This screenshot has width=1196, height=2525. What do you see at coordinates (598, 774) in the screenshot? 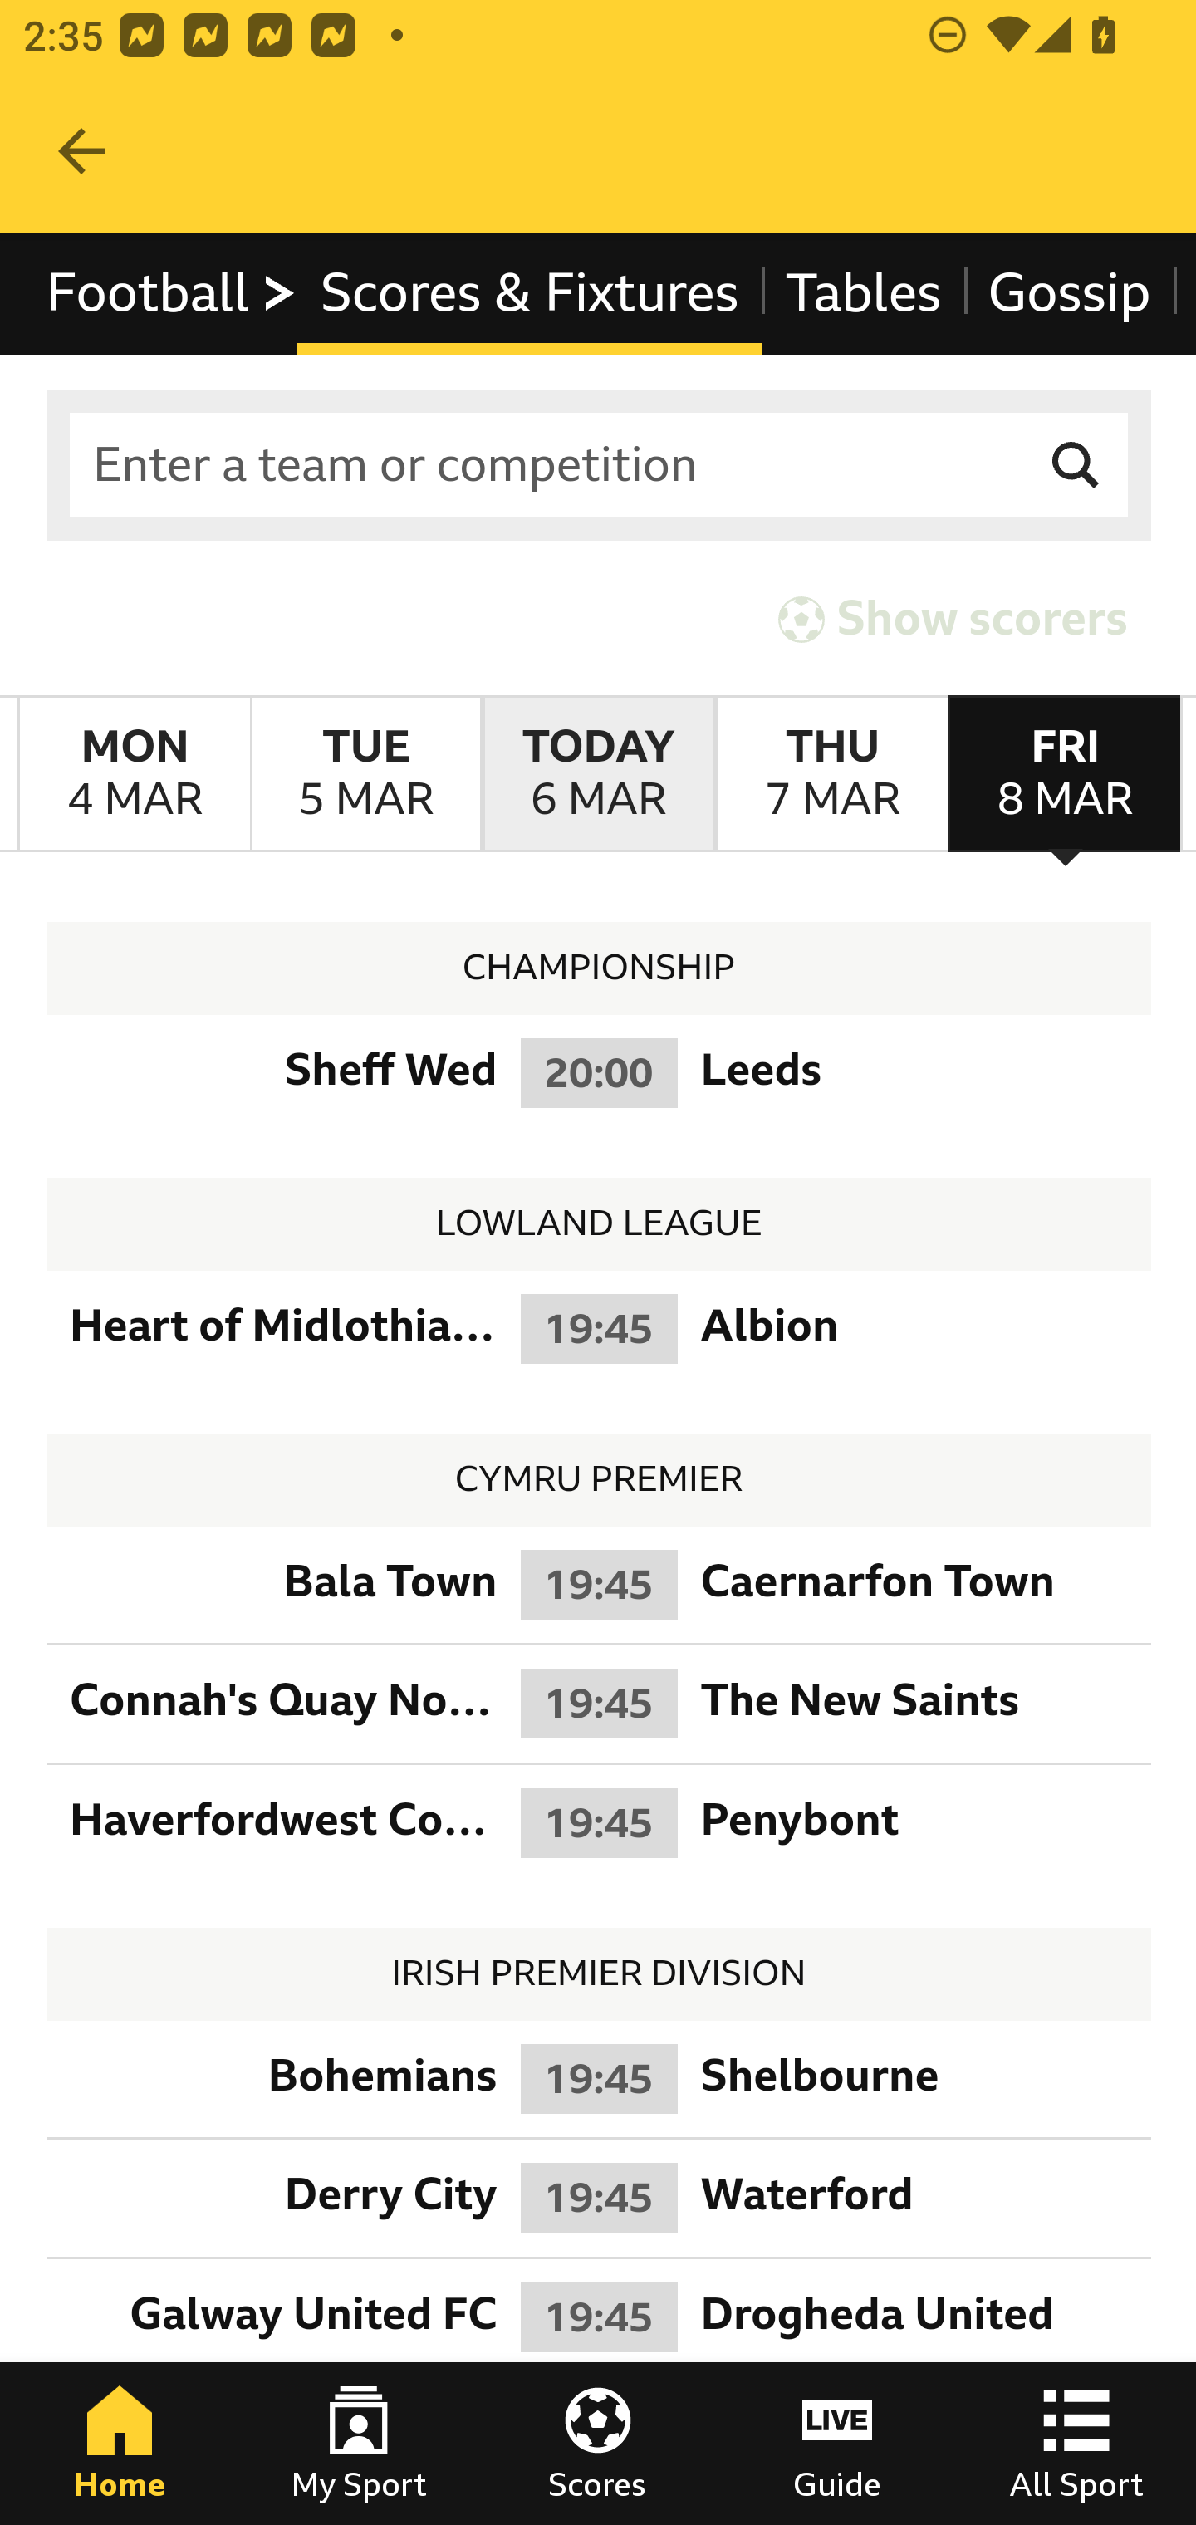
I see `TodayMarch 6th Today March 6th` at bounding box center [598, 774].